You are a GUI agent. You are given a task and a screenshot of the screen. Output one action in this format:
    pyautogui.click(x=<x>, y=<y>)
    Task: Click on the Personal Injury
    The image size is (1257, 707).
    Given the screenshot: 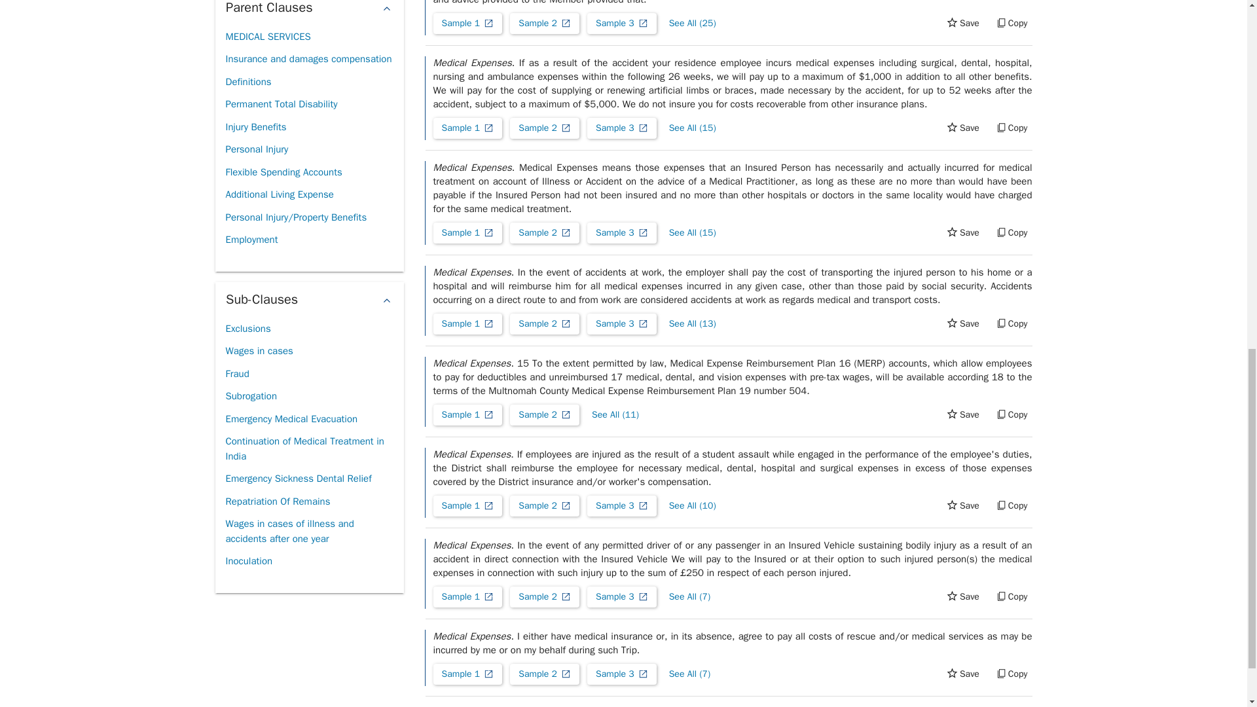 What is the action you would take?
    pyautogui.click(x=256, y=149)
    